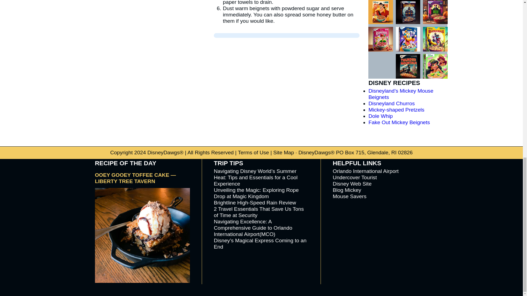  I want to click on Unveiling the Magic: Exploring Rope Drop at Magic Kingdom, so click(256, 193).